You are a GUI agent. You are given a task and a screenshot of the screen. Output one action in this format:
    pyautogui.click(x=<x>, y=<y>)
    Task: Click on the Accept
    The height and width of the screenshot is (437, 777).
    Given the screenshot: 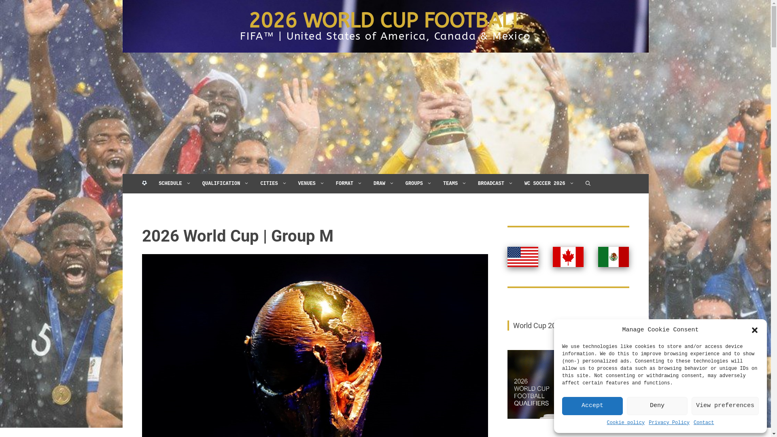 What is the action you would take?
    pyautogui.click(x=592, y=406)
    